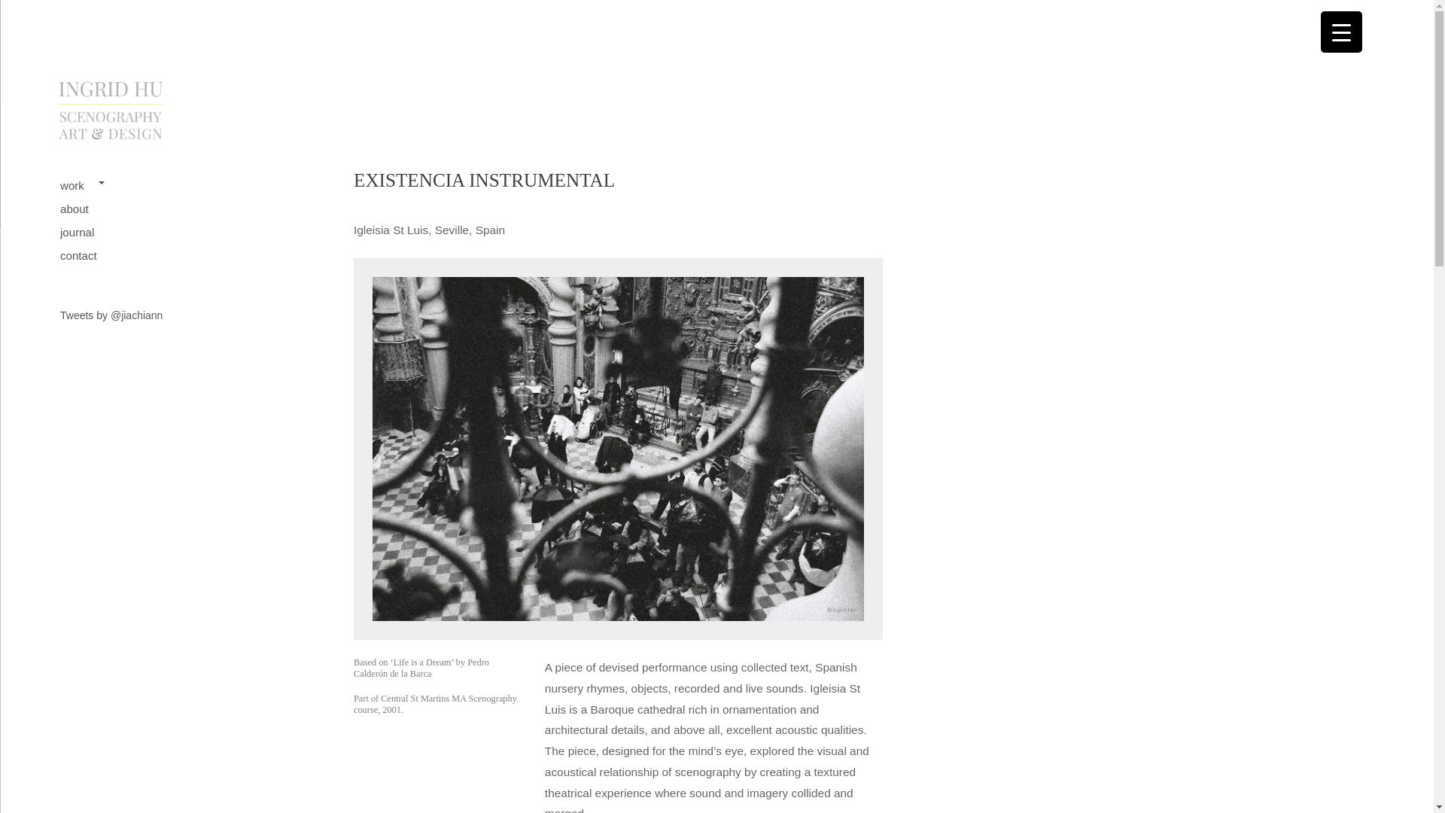 The height and width of the screenshot is (813, 1445). I want to click on Ingrid Hu, so click(132, 166).